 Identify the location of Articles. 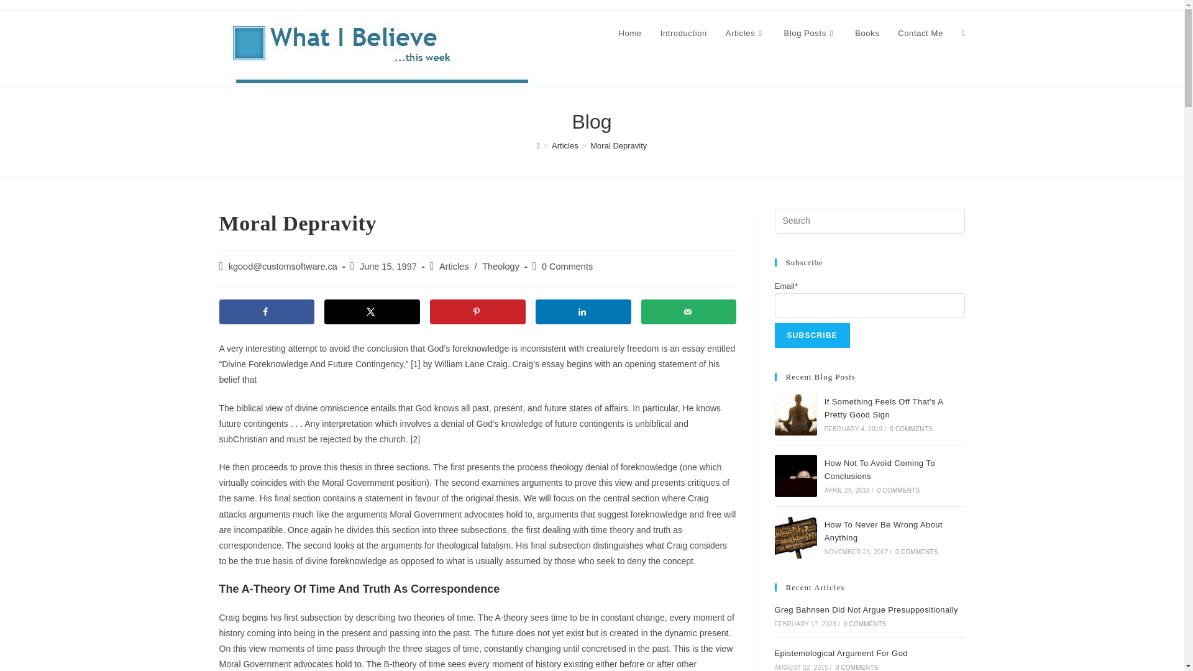
(746, 34).